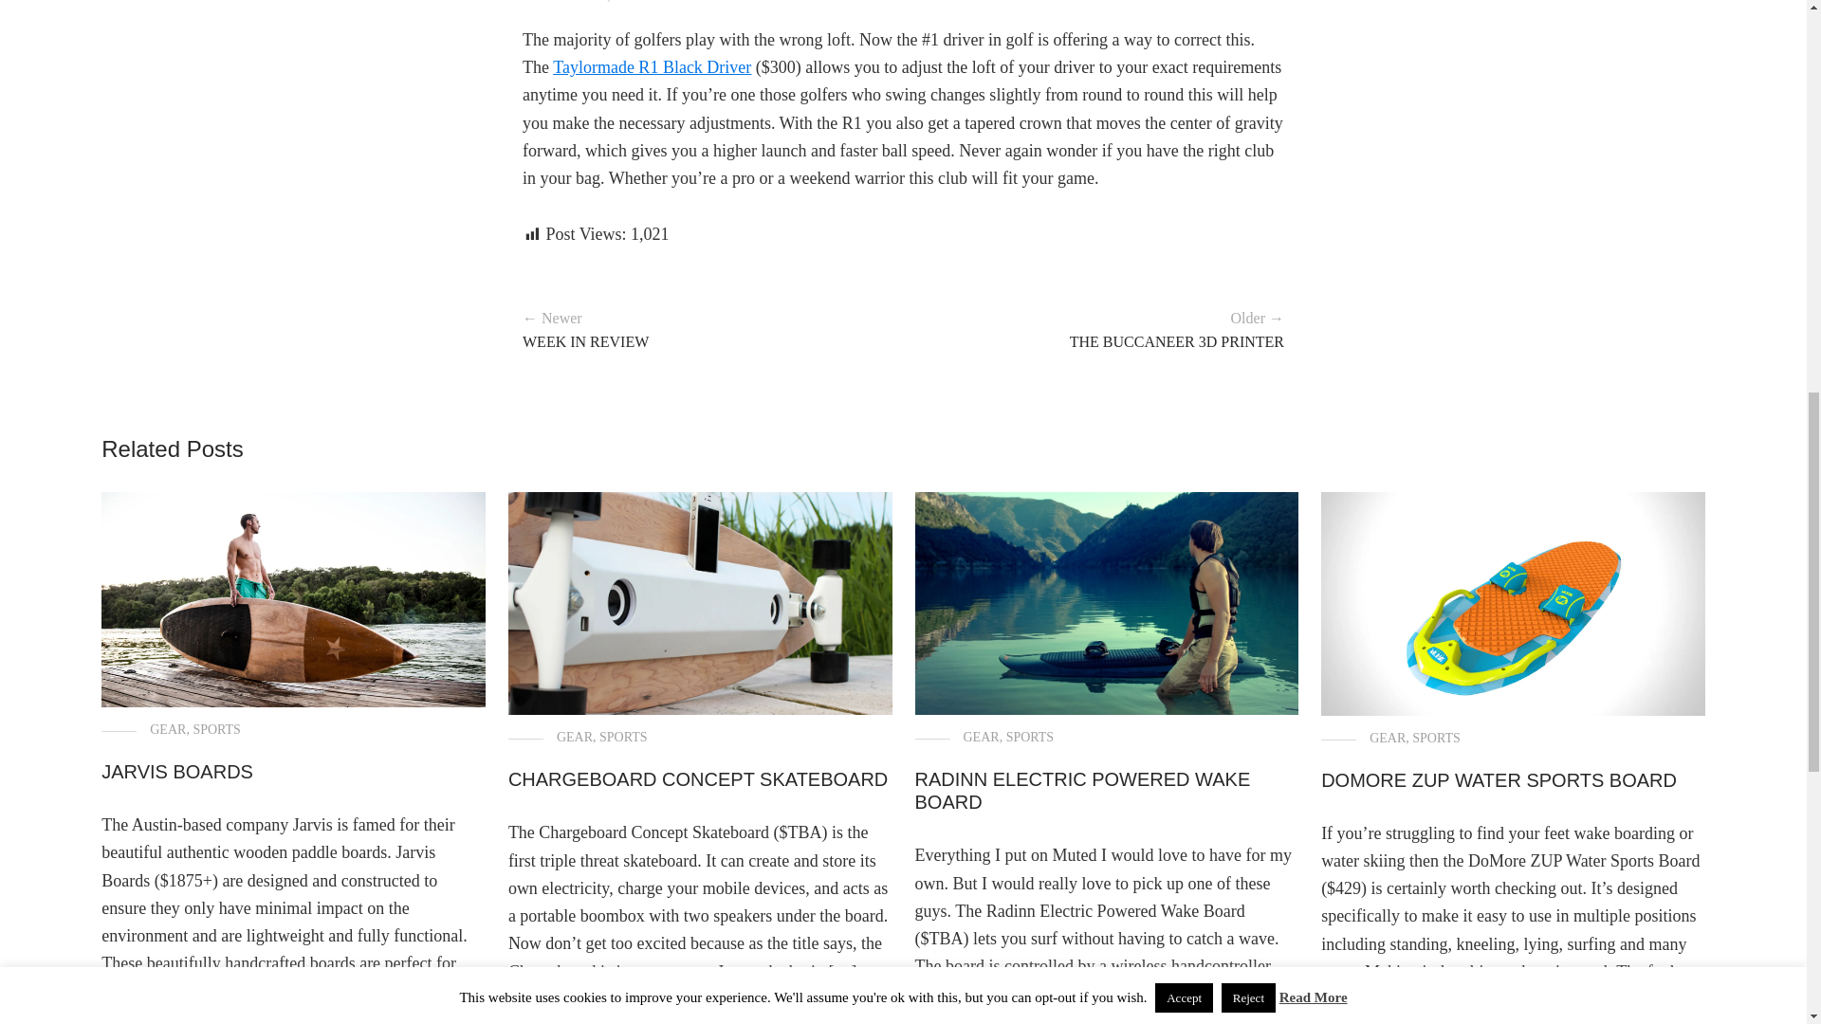 Image resolution: width=1821 pixels, height=1024 pixels. What do you see at coordinates (652, 66) in the screenshot?
I see `Taylormade R1 Black Driver` at bounding box center [652, 66].